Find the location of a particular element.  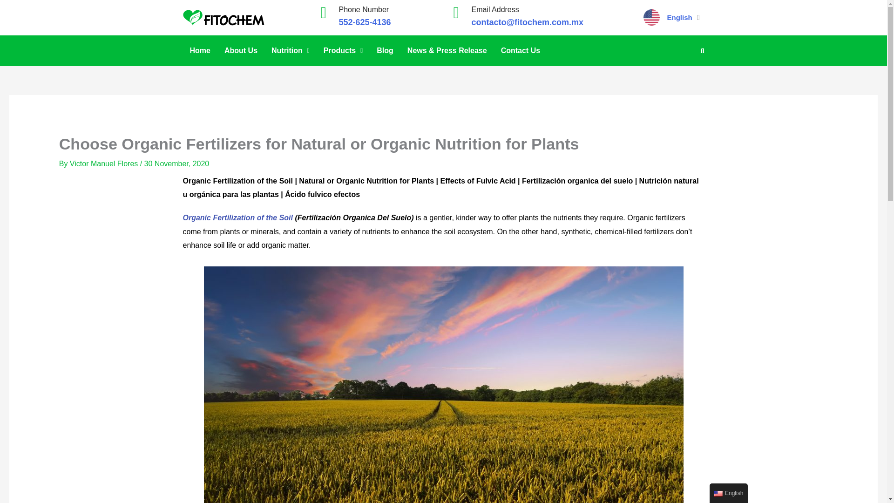

Email Address is located at coordinates (494, 9).